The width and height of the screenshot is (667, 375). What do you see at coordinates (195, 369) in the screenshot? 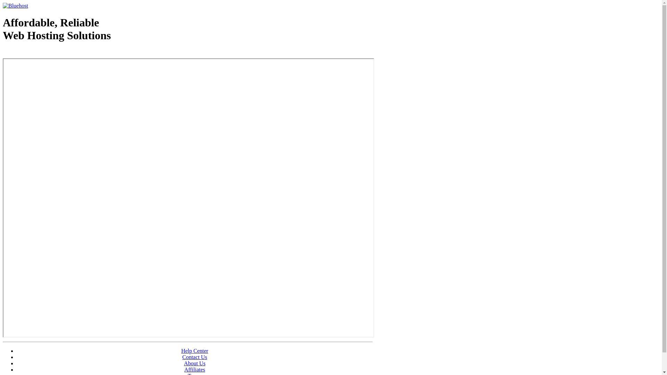
I see `Affiliates` at bounding box center [195, 369].